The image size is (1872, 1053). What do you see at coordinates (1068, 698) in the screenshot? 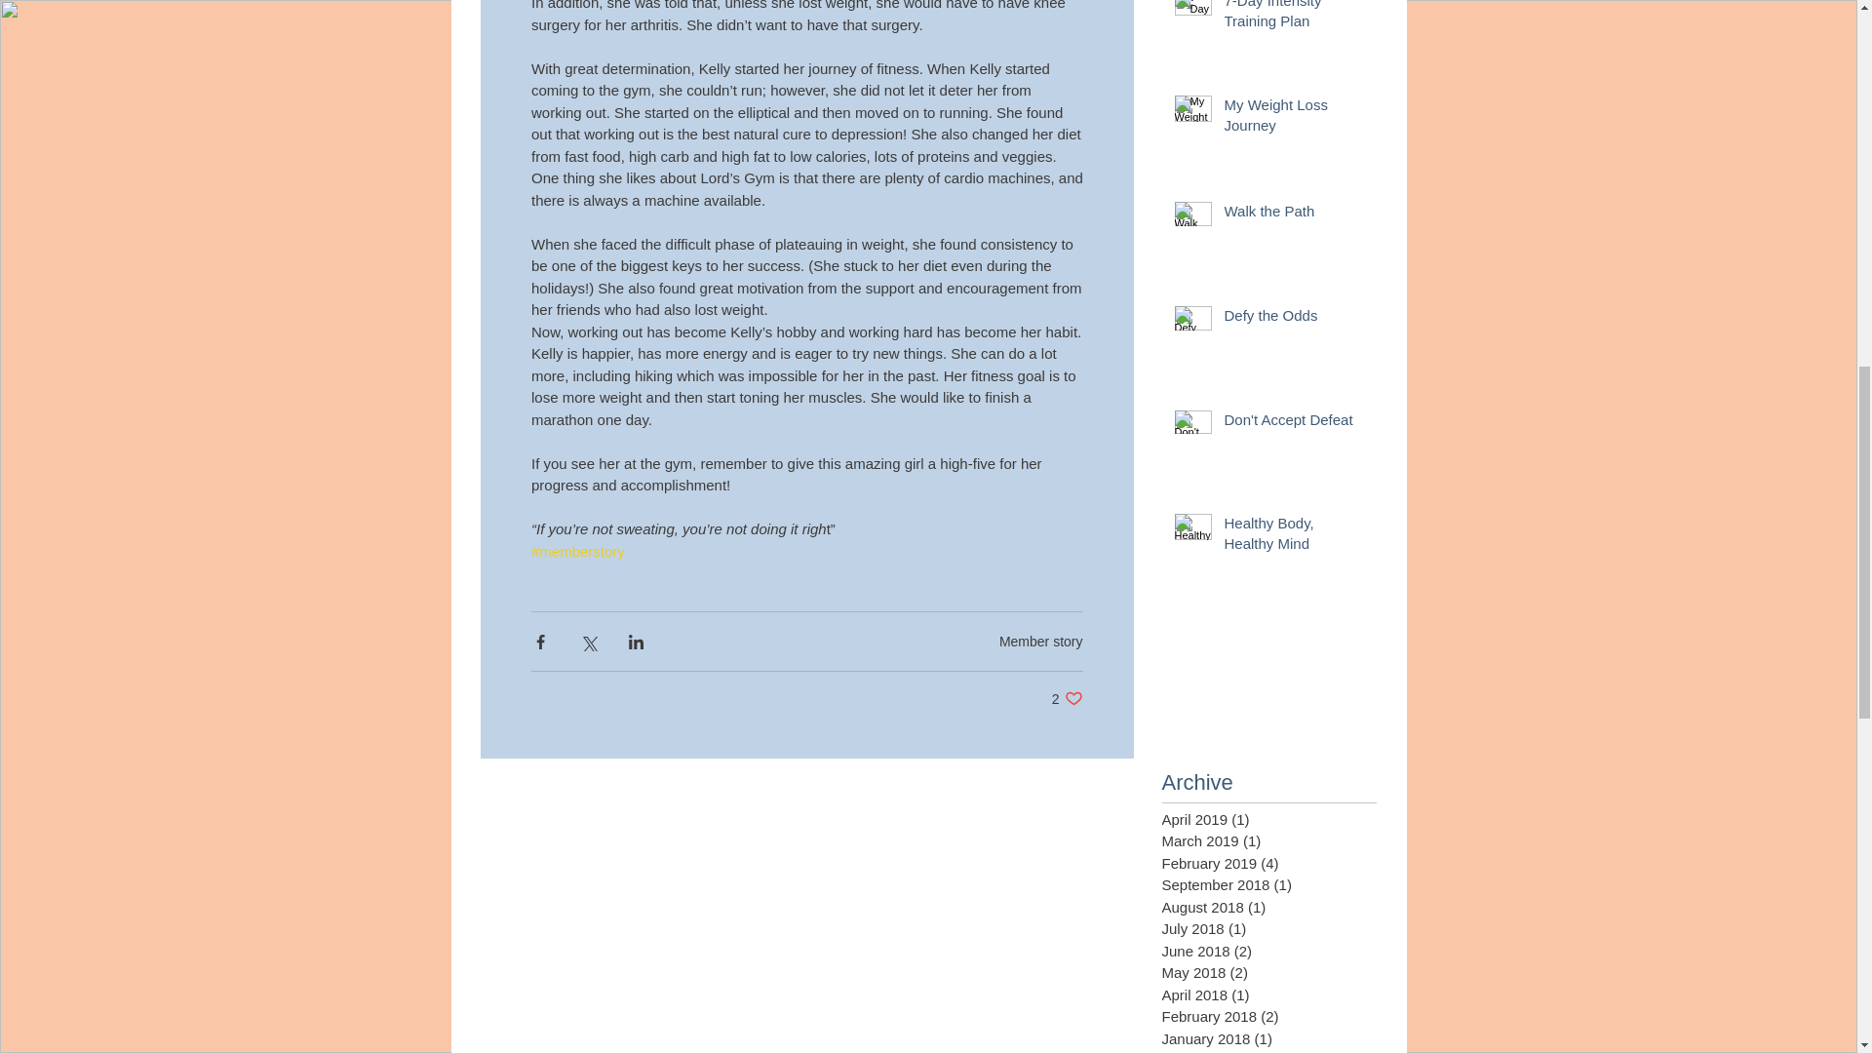
I see `My Weight Loss Journey` at bounding box center [1068, 698].